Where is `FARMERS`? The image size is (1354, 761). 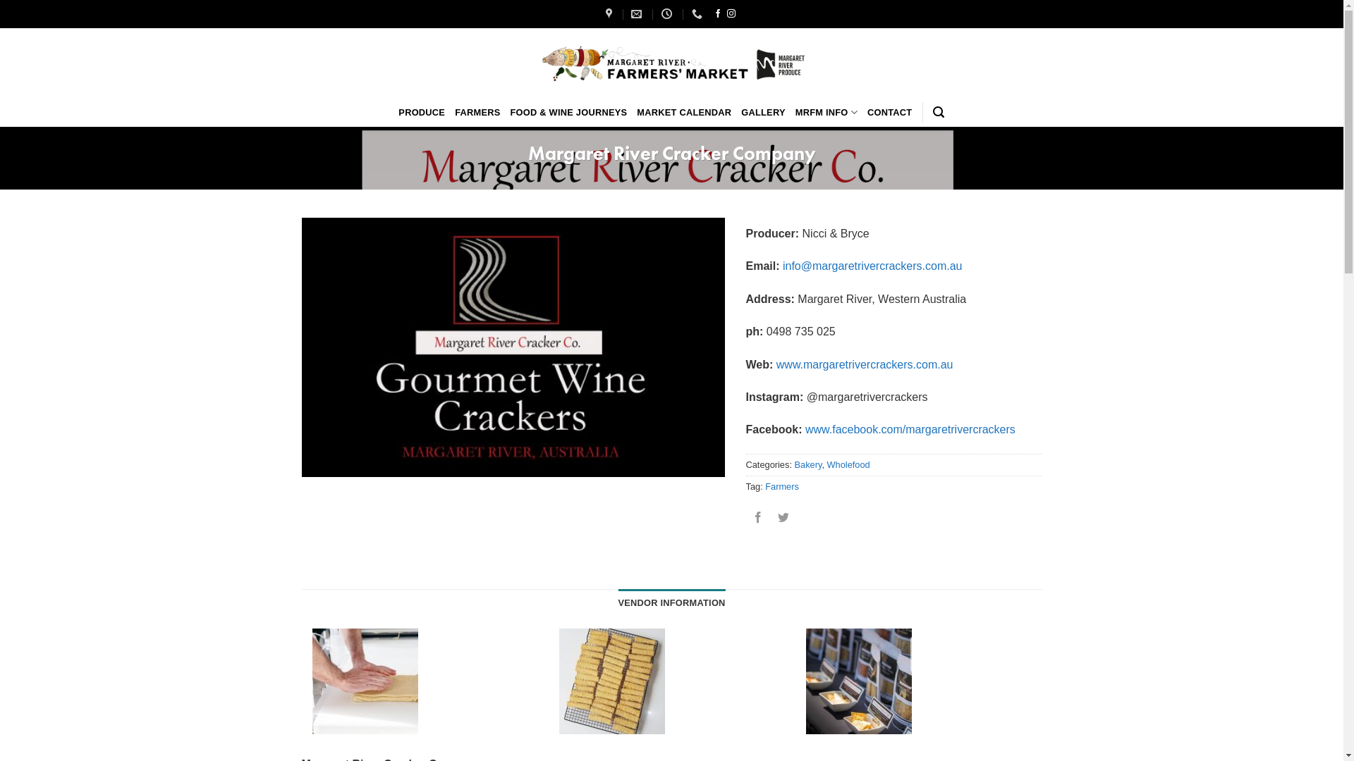 FARMERS is located at coordinates (477, 113).